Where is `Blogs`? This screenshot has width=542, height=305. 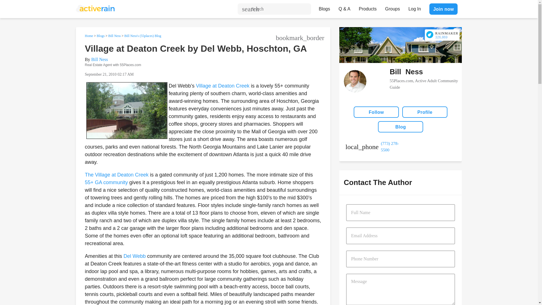
Blogs is located at coordinates (100, 36).